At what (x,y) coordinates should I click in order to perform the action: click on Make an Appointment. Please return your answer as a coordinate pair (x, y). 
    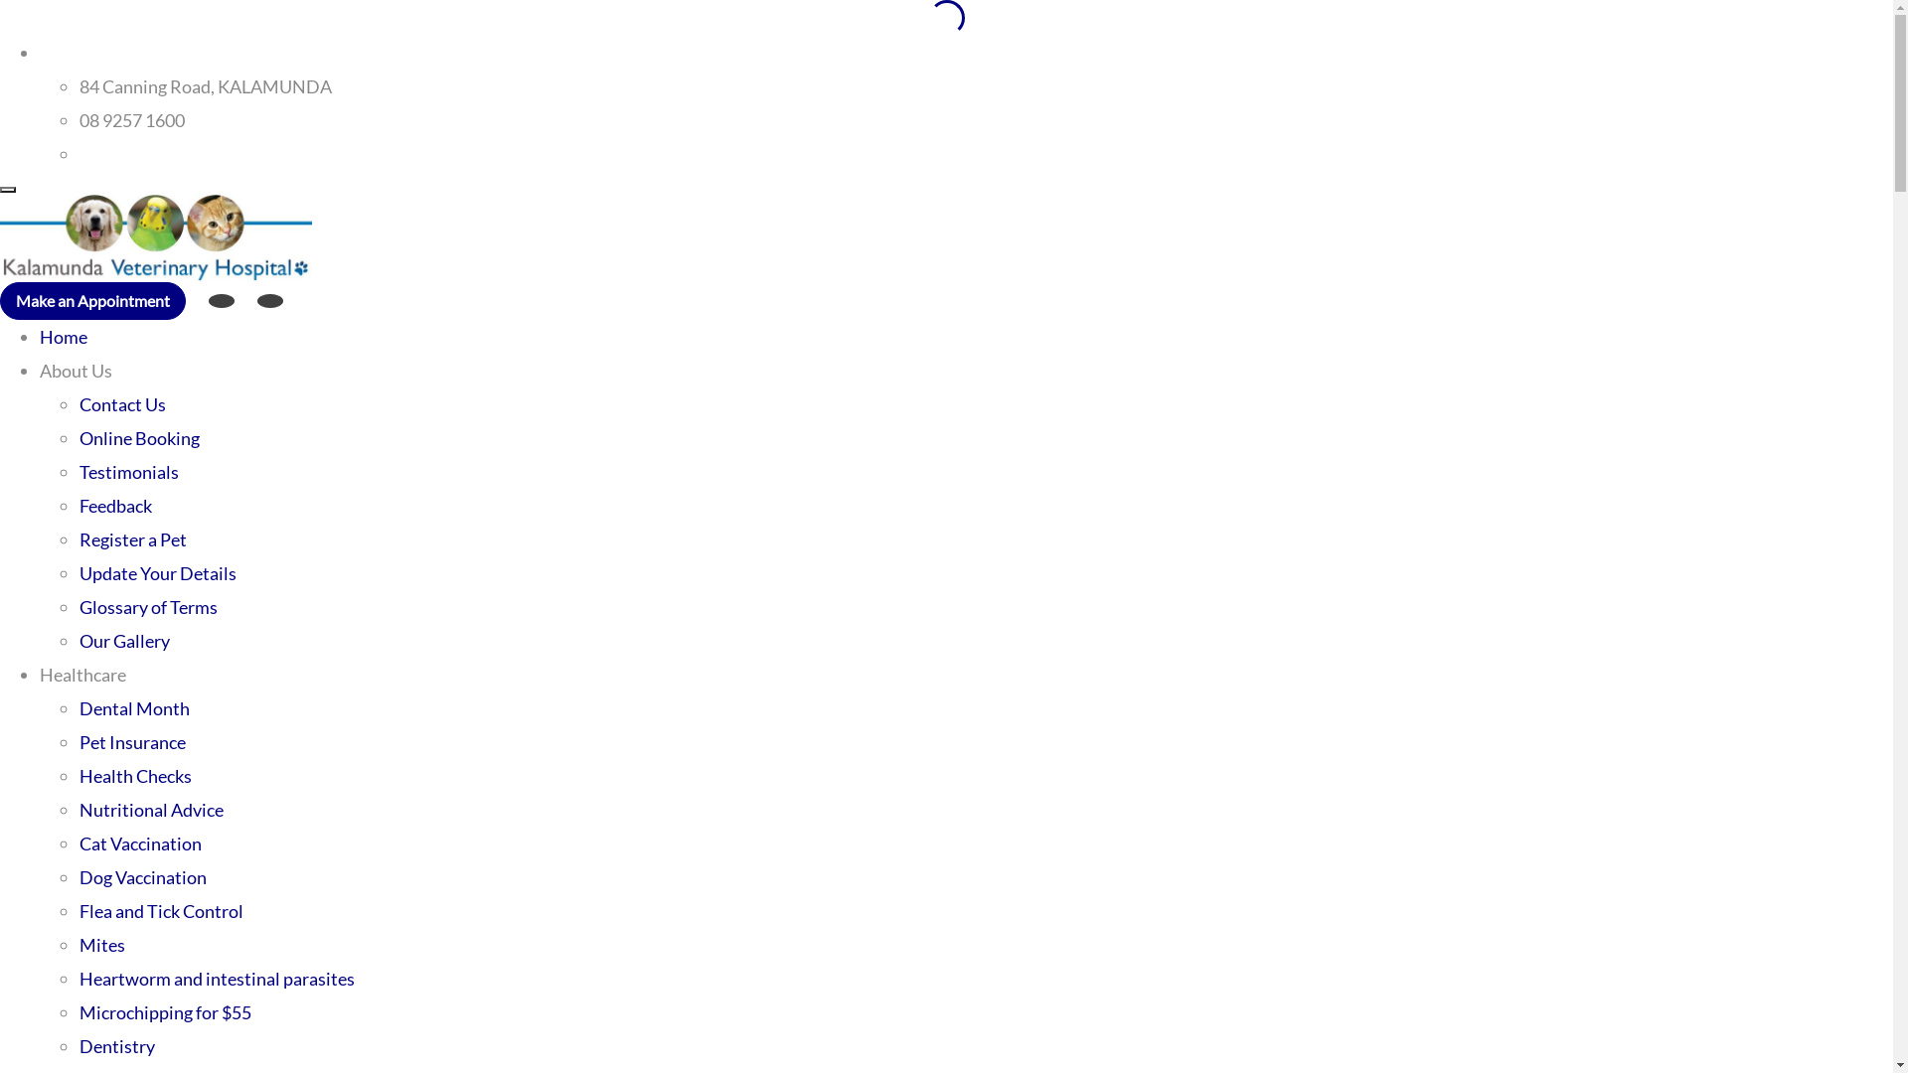
    Looking at the image, I should click on (93, 301).